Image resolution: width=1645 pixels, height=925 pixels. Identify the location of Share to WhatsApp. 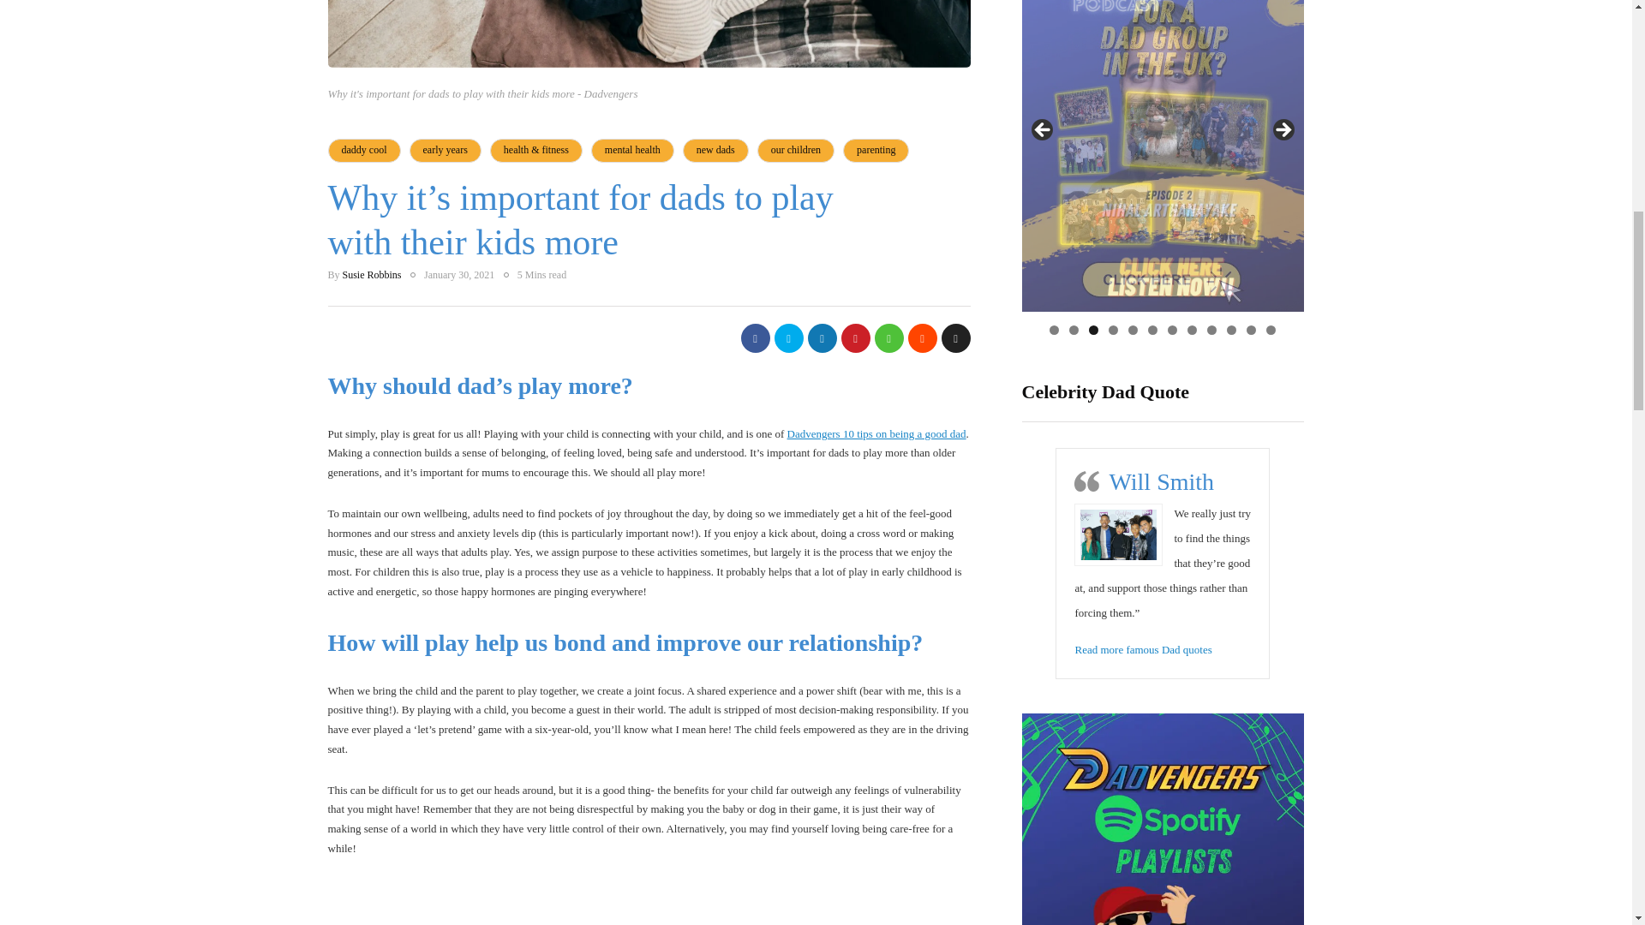
(888, 337).